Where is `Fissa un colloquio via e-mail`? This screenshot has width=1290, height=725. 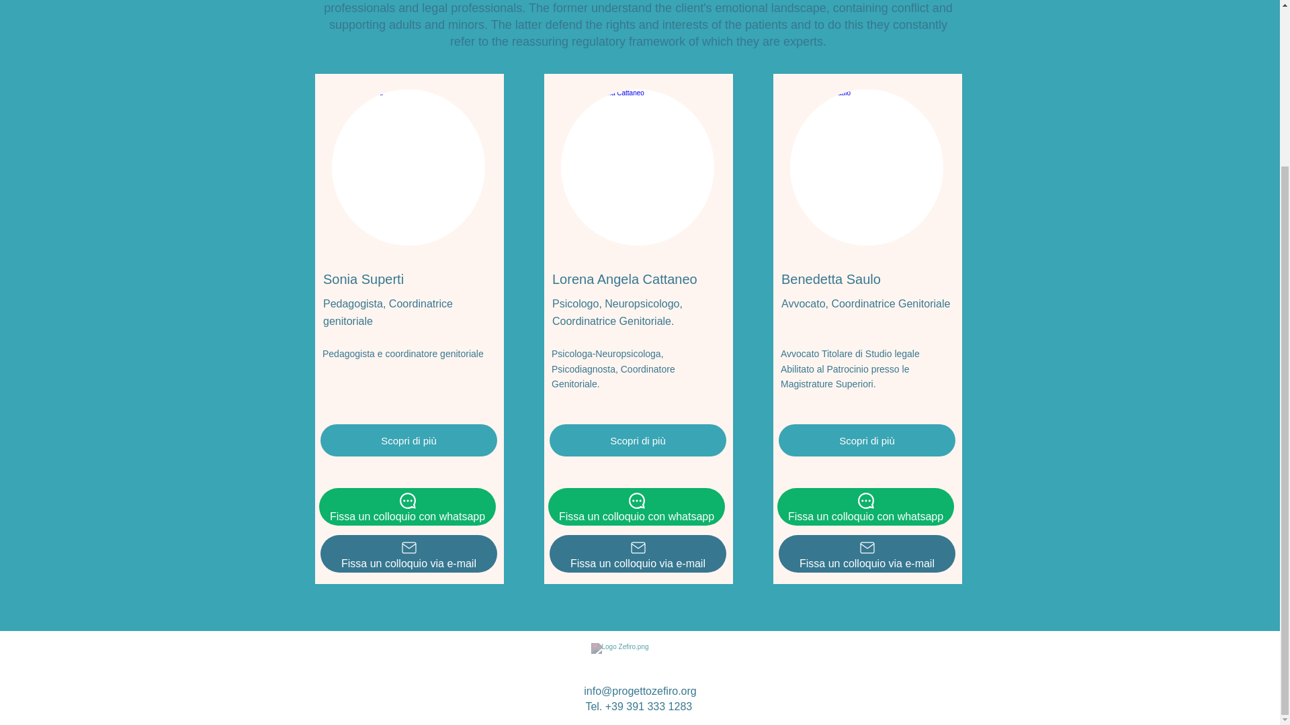 Fissa un colloquio via e-mail is located at coordinates (408, 554).